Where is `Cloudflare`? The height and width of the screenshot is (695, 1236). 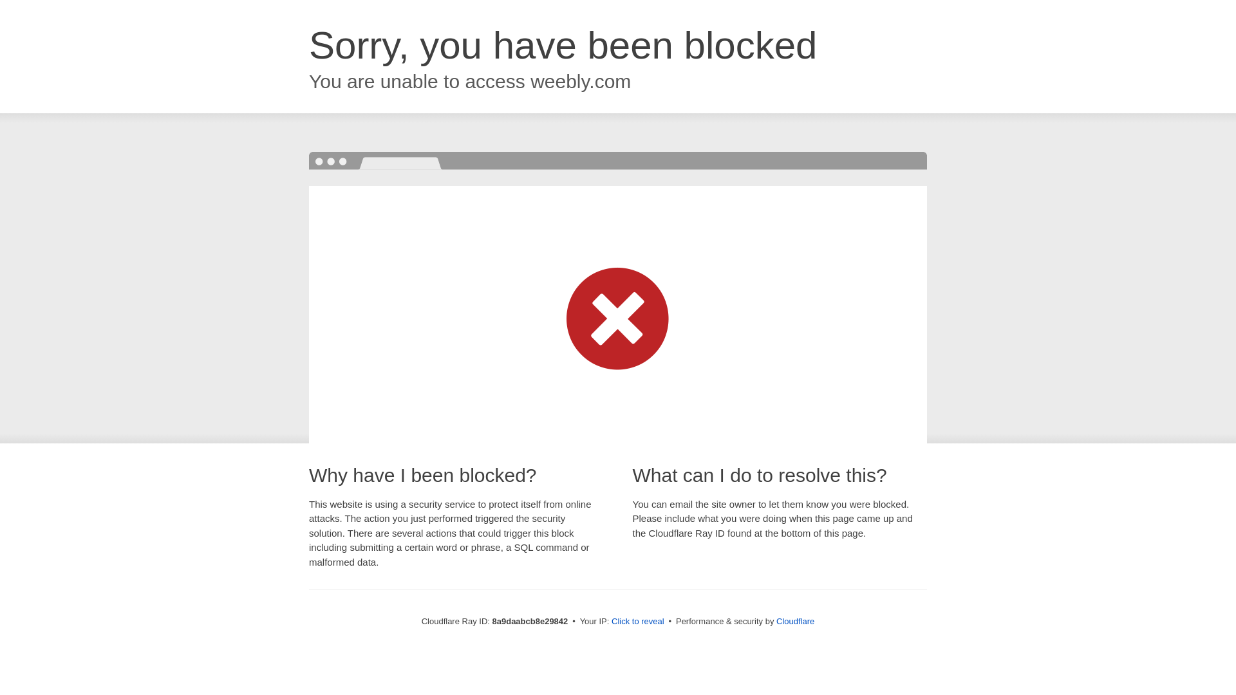
Cloudflare is located at coordinates (795, 621).